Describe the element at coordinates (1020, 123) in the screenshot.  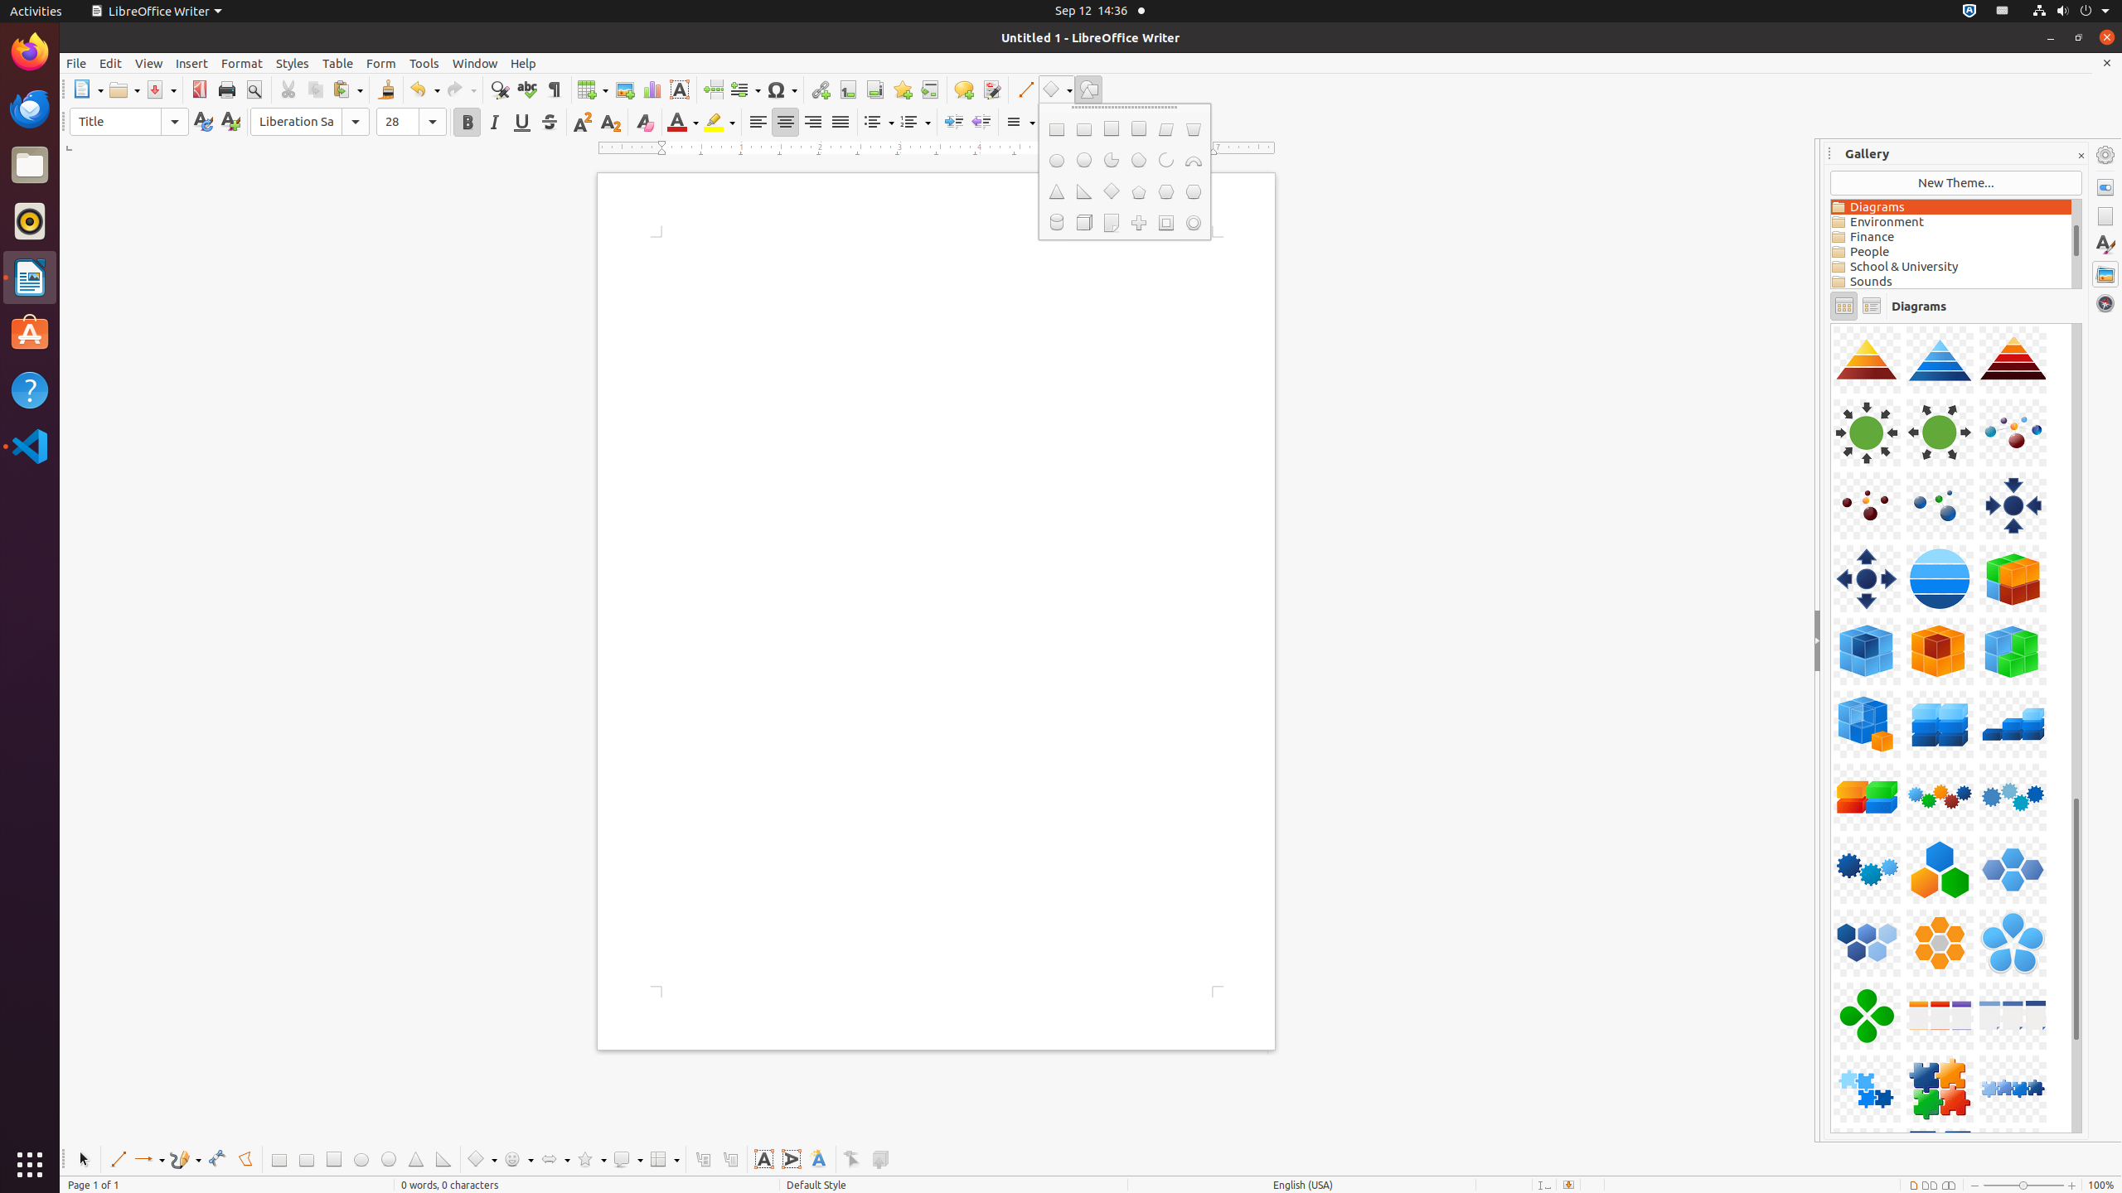
I see `Line Spacing` at that location.